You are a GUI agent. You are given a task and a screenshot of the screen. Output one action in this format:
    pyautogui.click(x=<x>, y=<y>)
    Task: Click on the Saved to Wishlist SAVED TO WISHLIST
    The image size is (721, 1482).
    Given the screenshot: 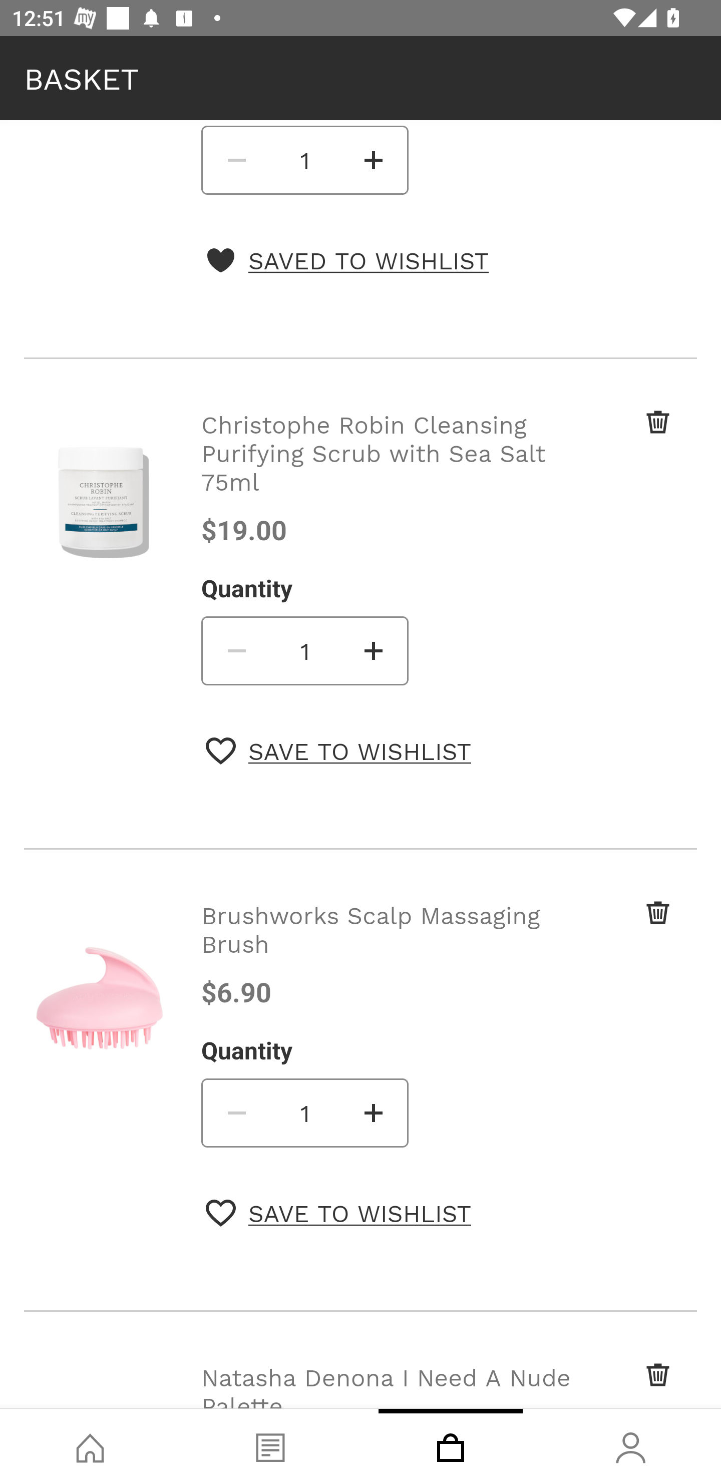 What is the action you would take?
    pyautogui.click(x=347, y=260)
    